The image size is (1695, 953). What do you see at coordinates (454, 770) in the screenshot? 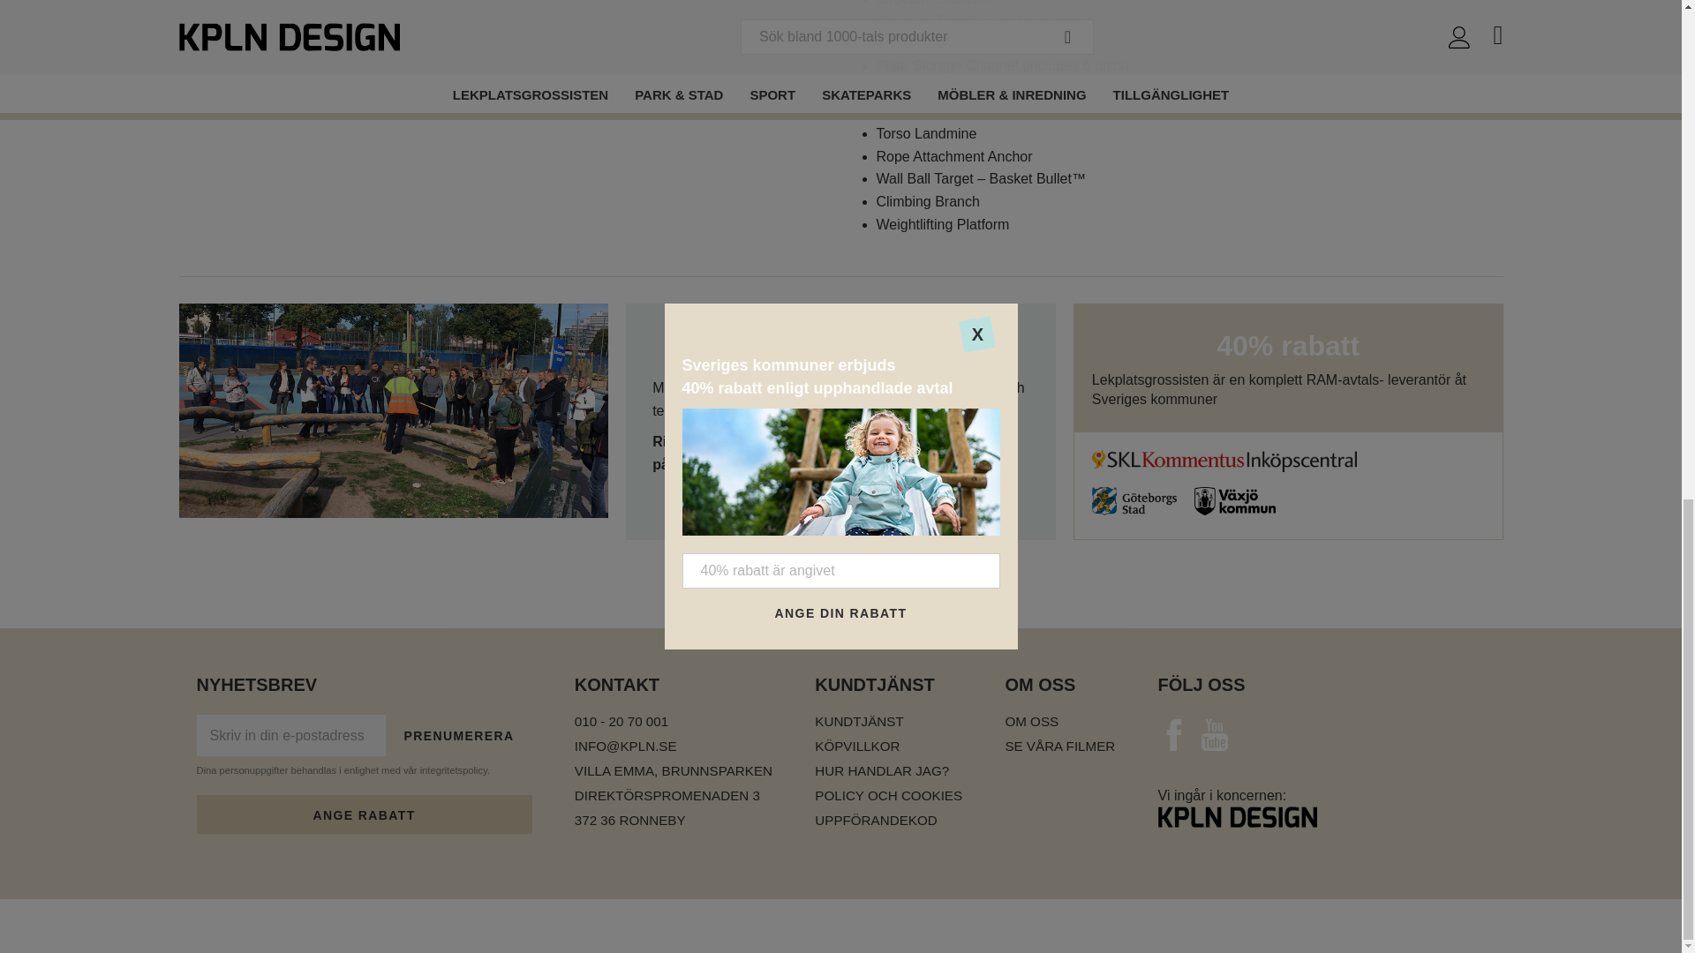
I see `integritetspolicy` at bounding box center [454, 770].